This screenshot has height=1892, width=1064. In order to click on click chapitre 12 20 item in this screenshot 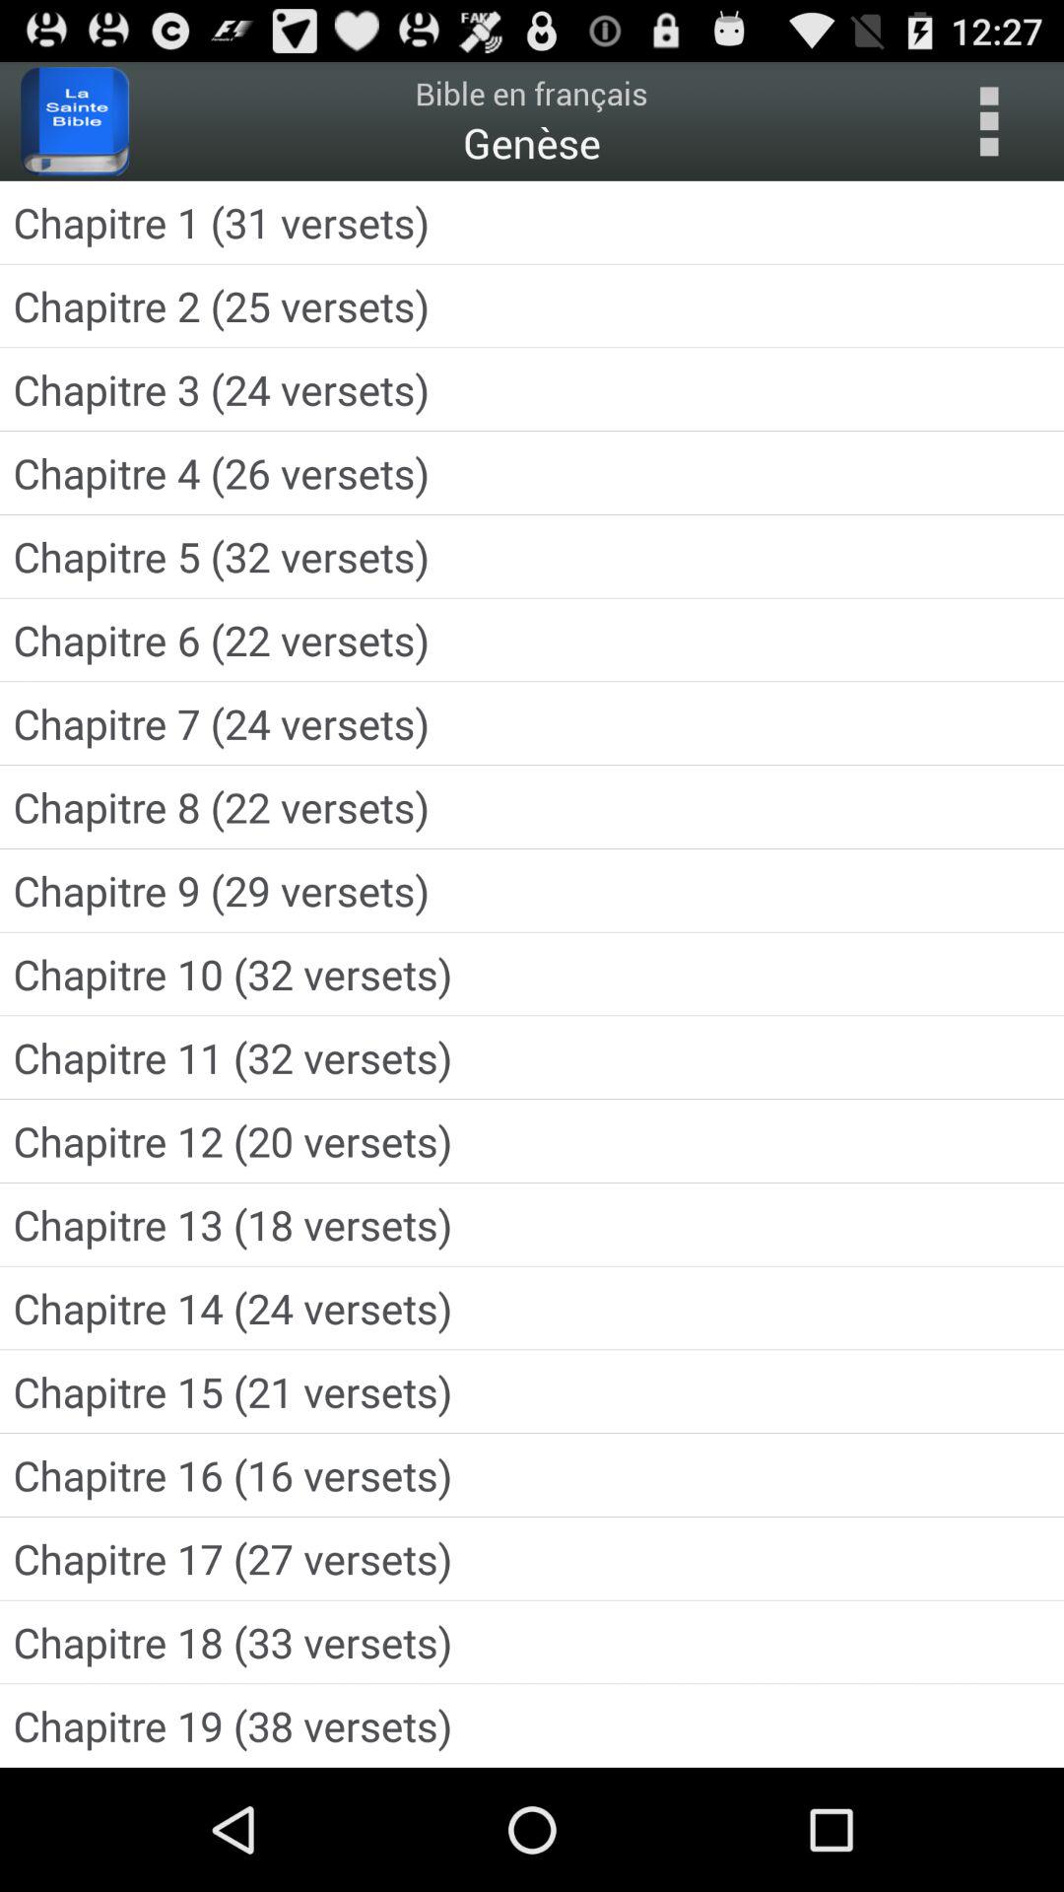, I will do `click(532, 1141)`.